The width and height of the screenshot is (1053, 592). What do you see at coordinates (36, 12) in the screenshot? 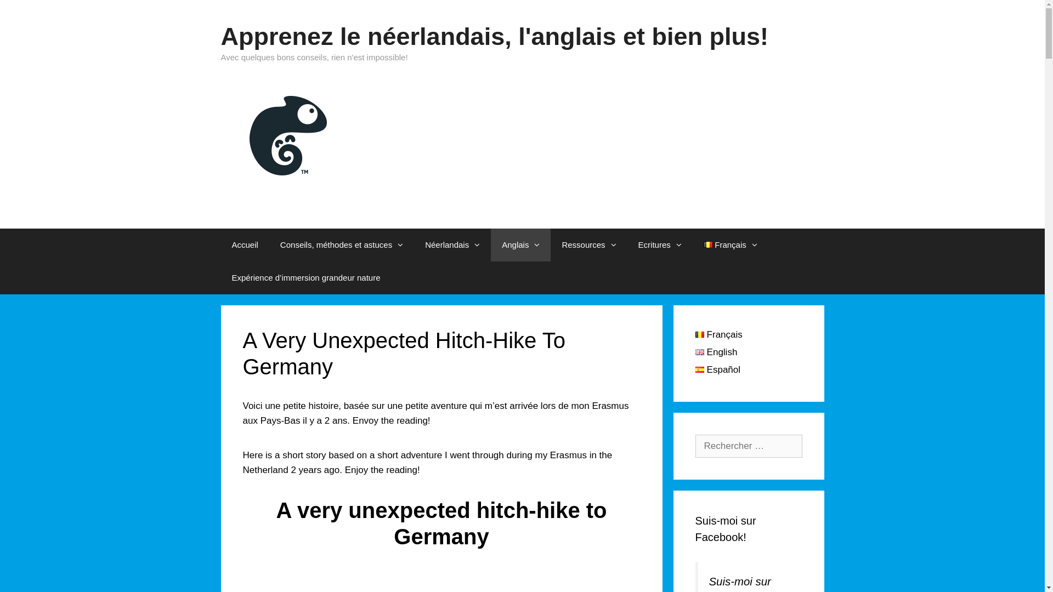
I see `Rechercher` at bounding box center [36, 12].